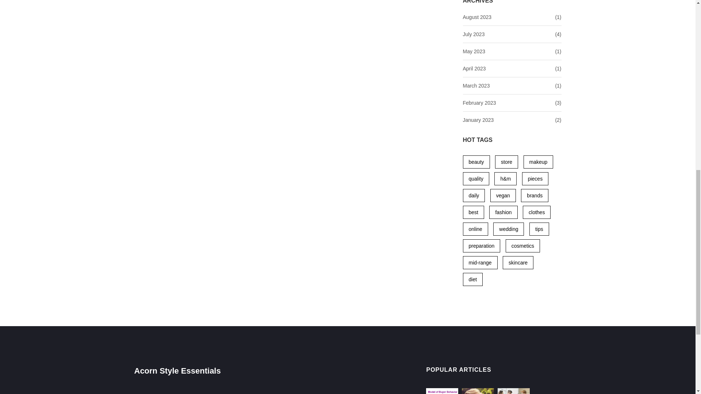 Image resolution: width=701 pixels, height=394 pixels. I want to click on skincare, so click(518, 263).